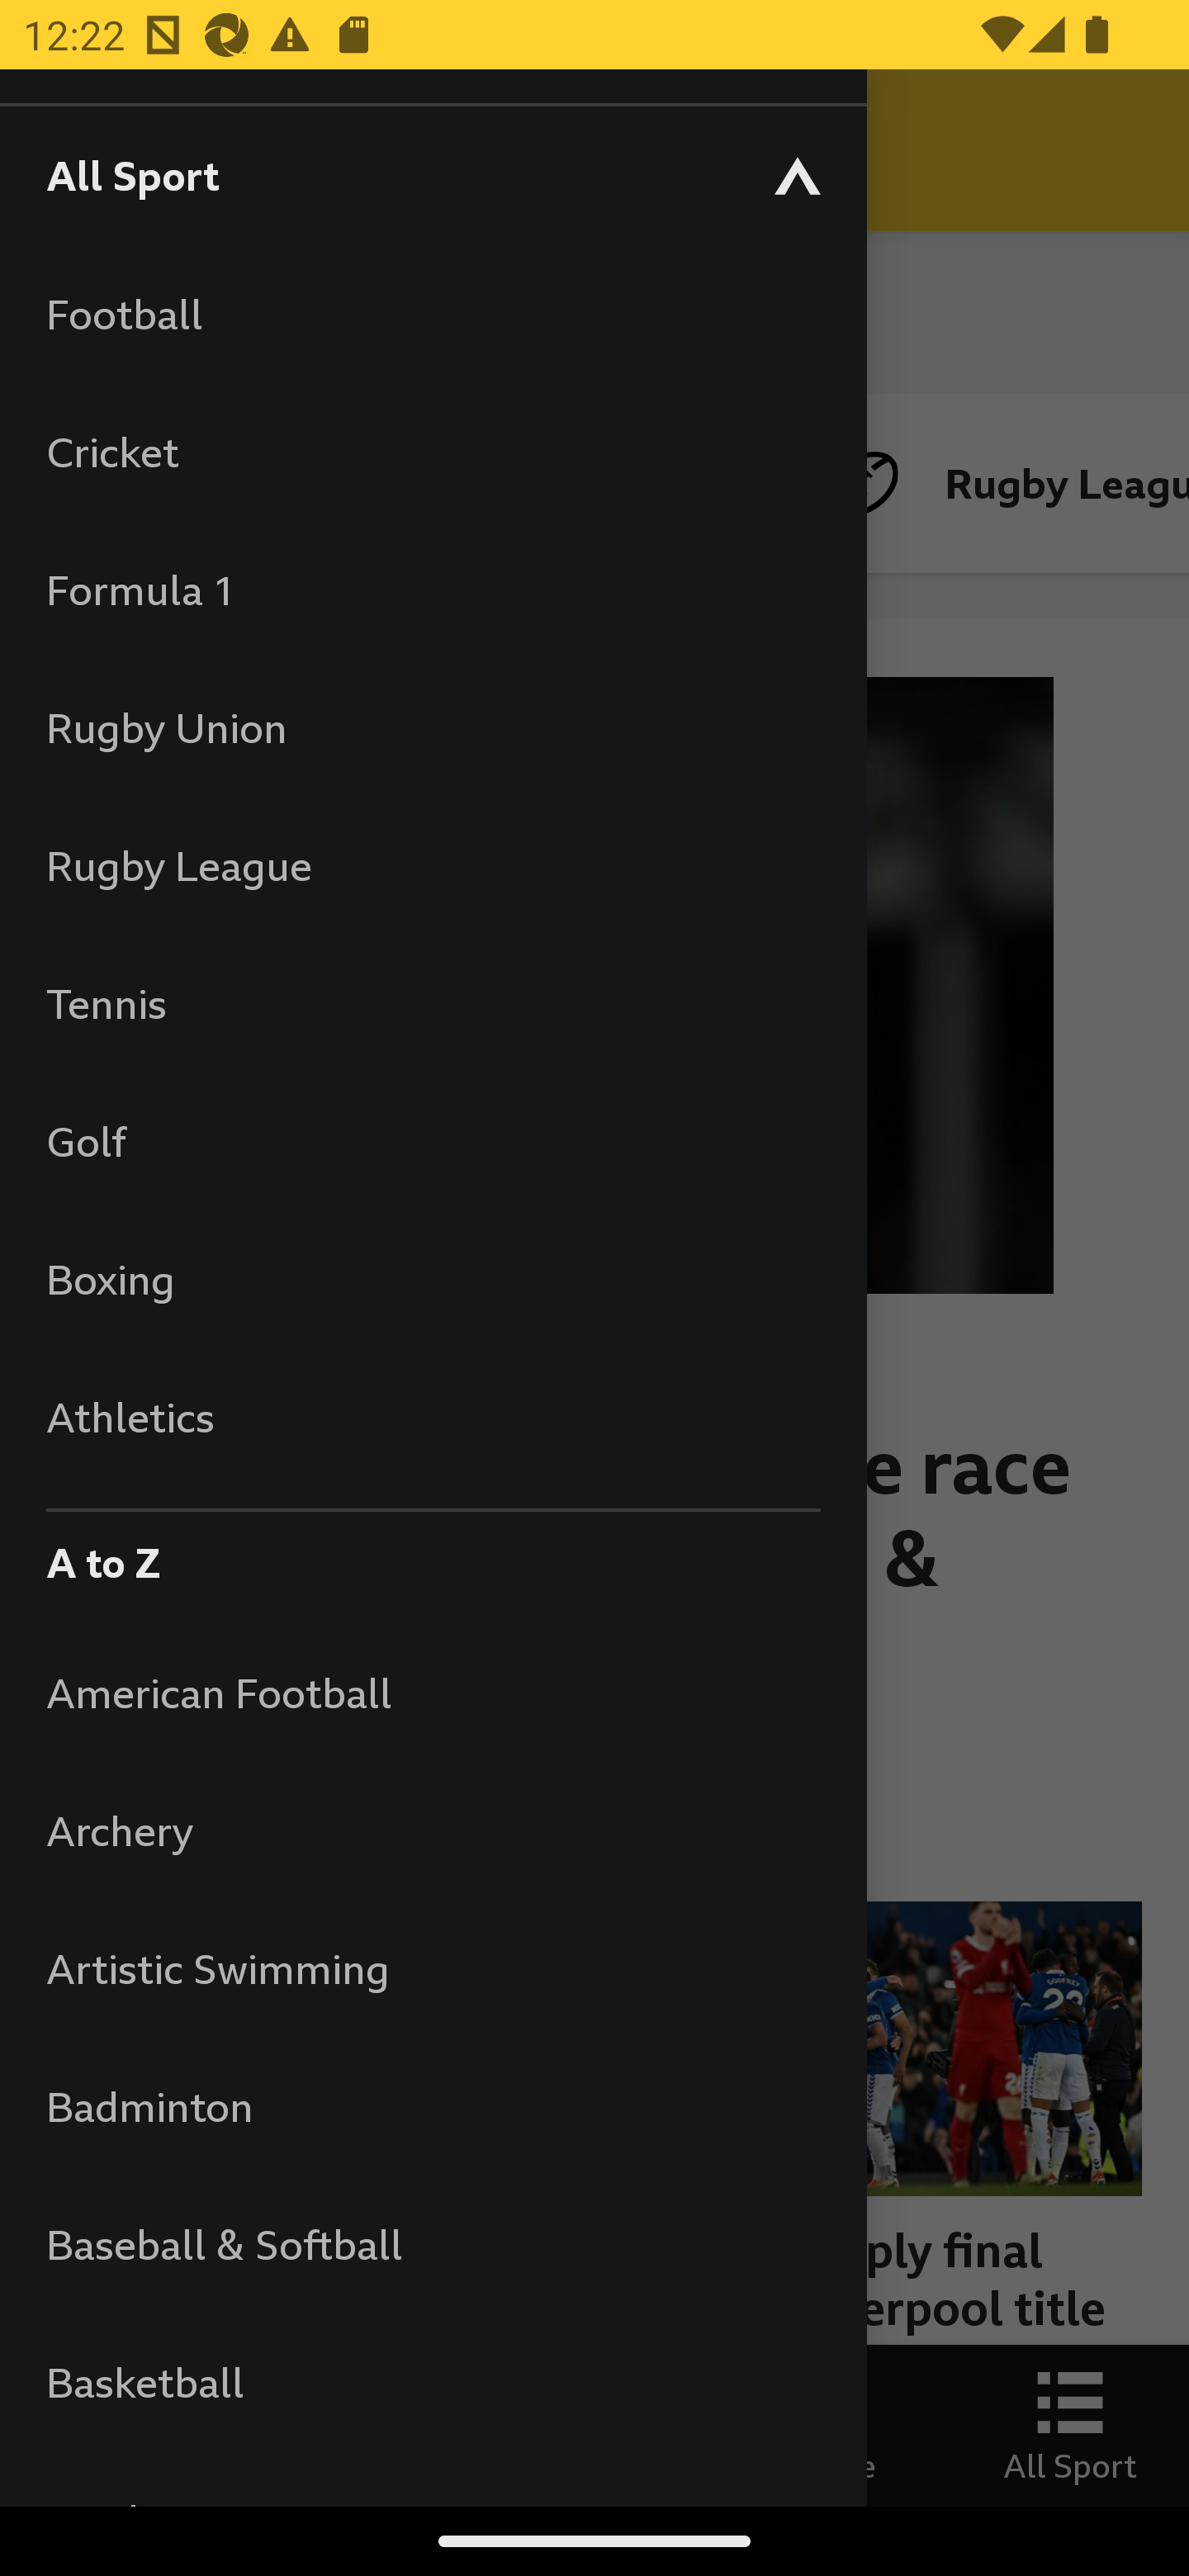  I want to click on Golf, so click(433, 1141).